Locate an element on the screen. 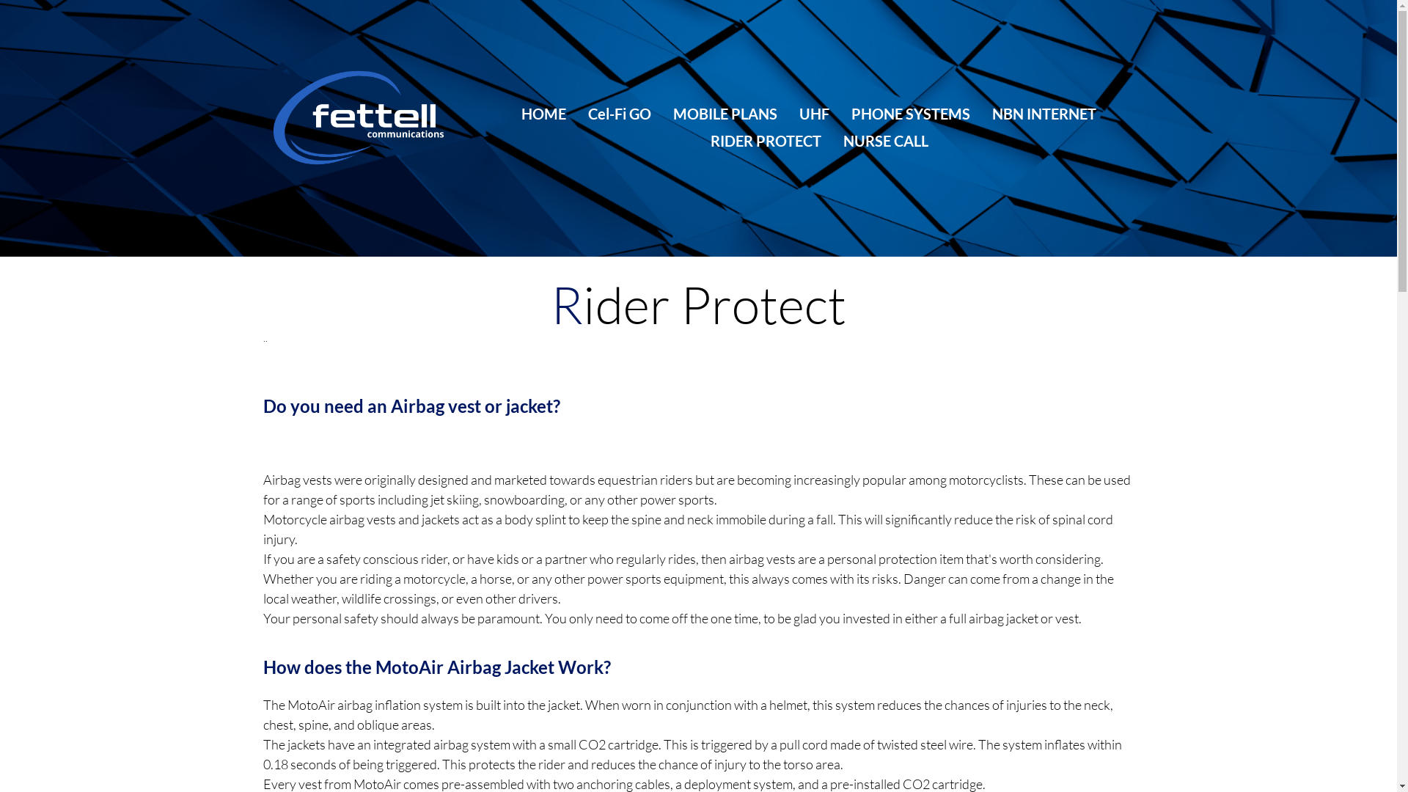 Image resolution: width=1408 pixels, height=792 pixels. HOME is located at coordinates (543, 114).